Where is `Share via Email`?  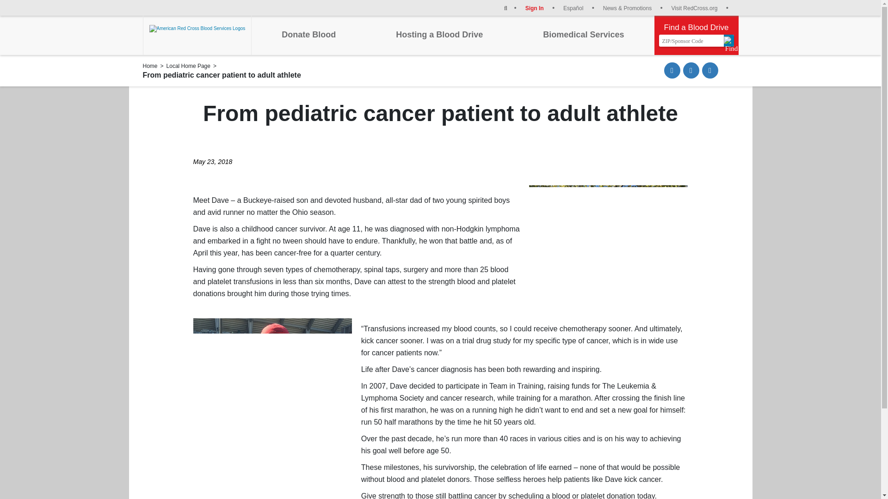
Share via Email is located at coordinates (672, 70).